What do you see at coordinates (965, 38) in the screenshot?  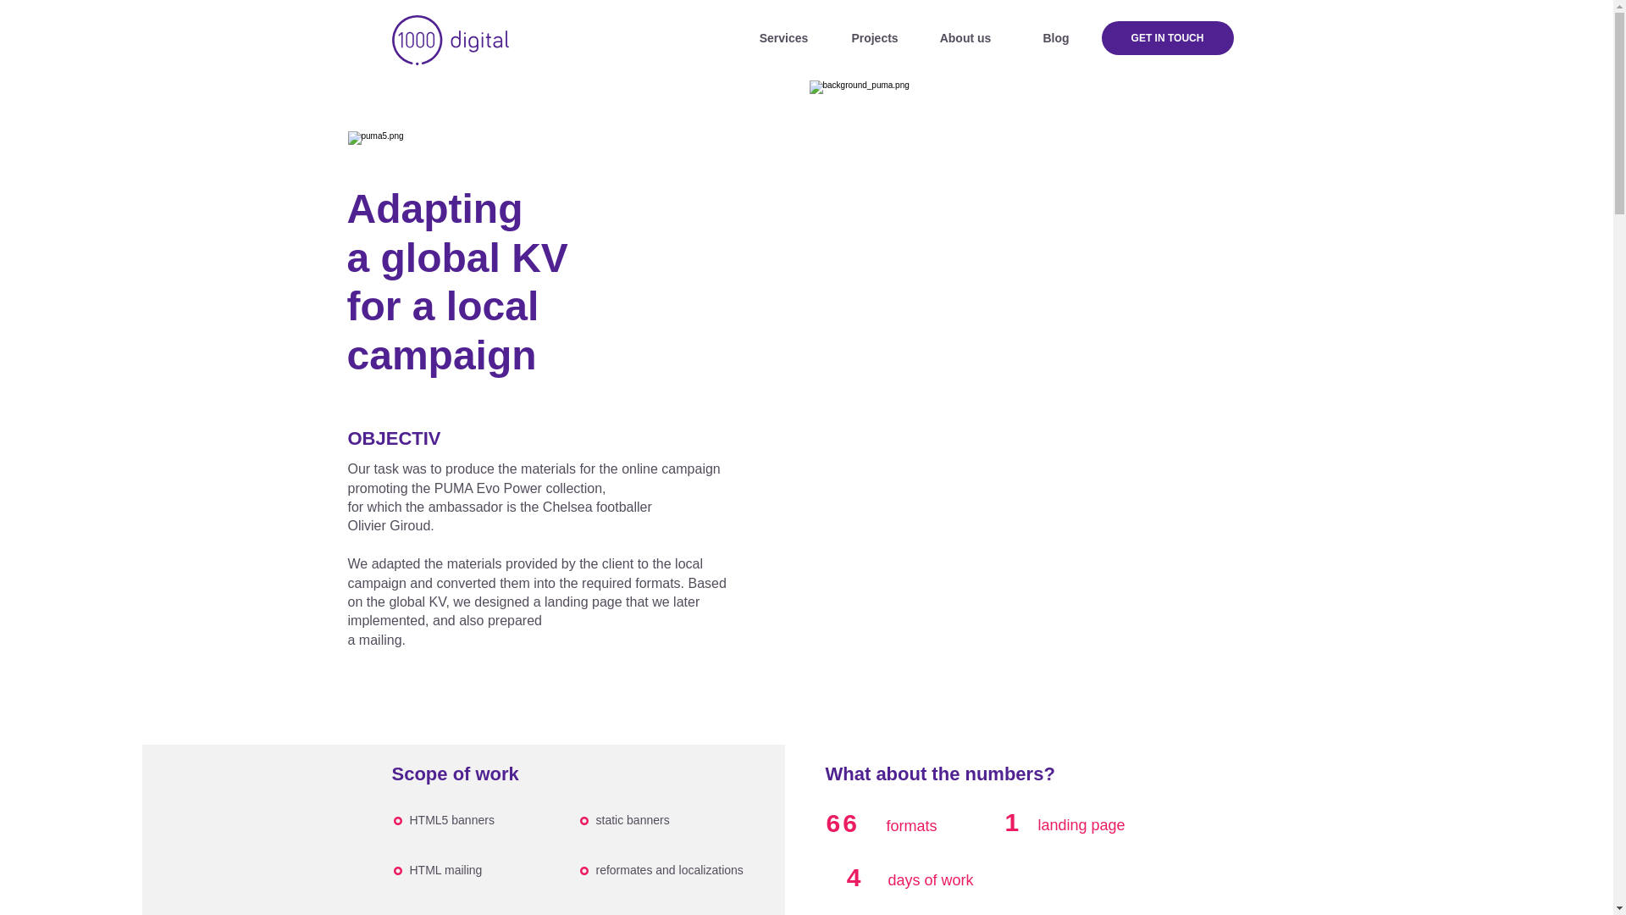 I see `About us` at bounding box center [965, 38].